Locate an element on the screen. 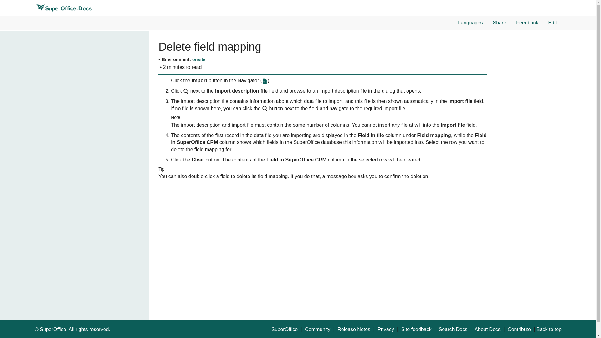 The image size is (601, 338). SuperOffice is located at coordinates (284, 330).